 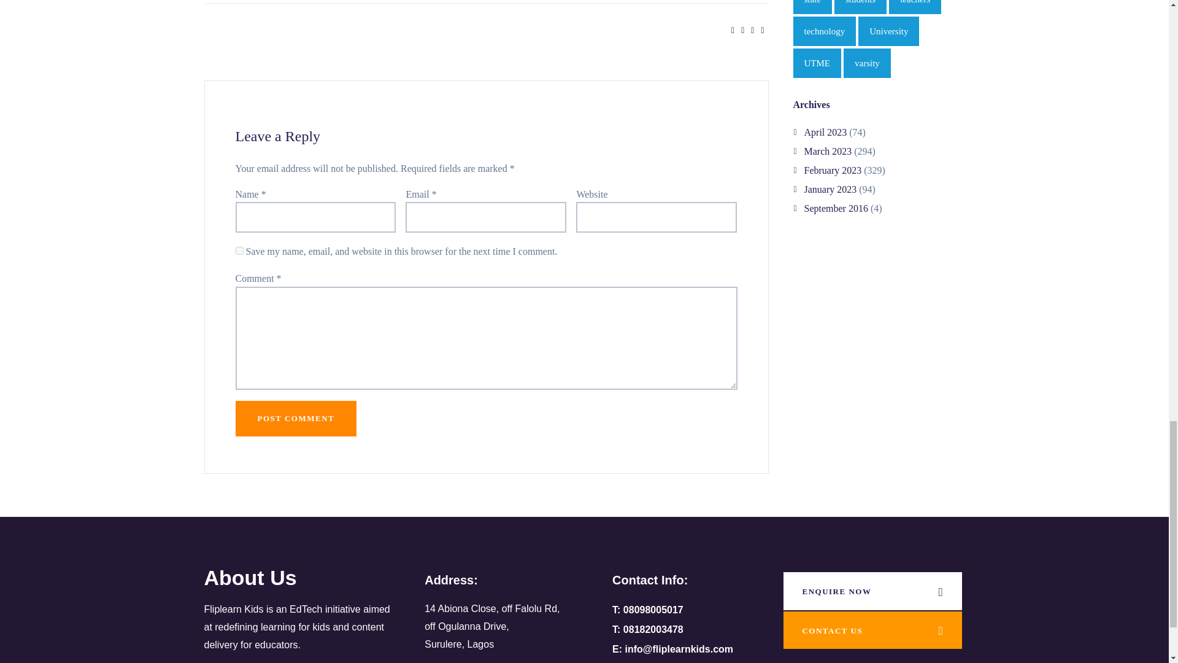 I want to click on Post Comment, so click(x=296, y=419).